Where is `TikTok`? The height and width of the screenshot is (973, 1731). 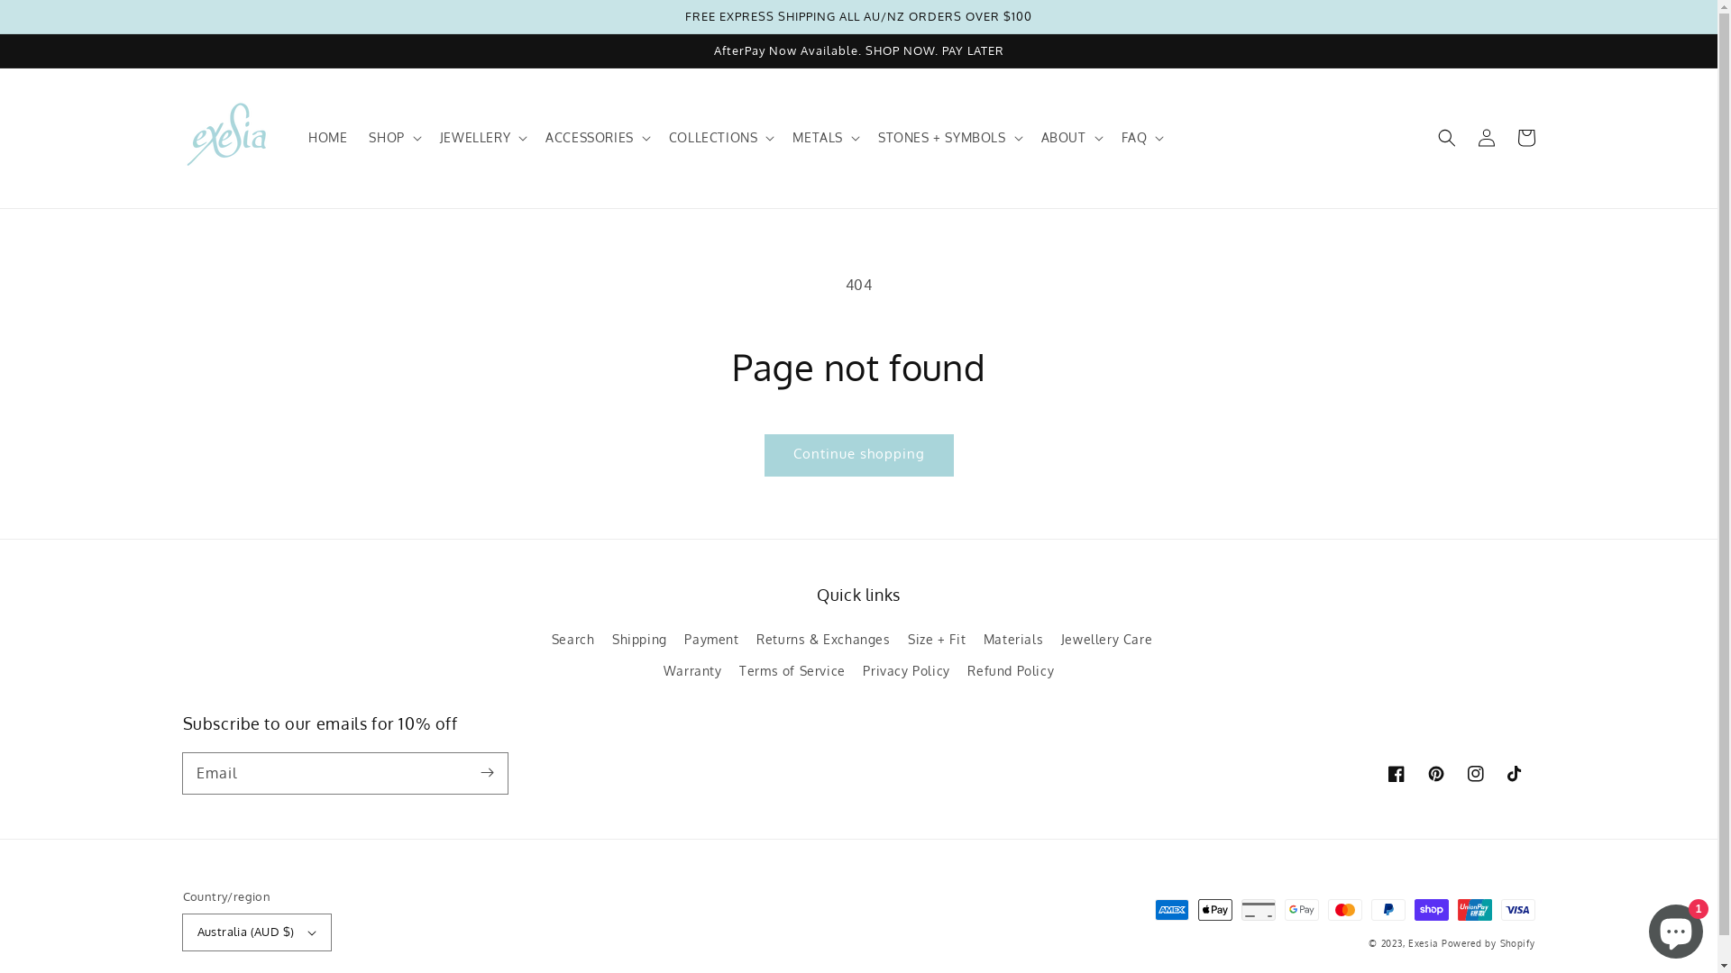
TikTok is located at coordinates (1515, 774).